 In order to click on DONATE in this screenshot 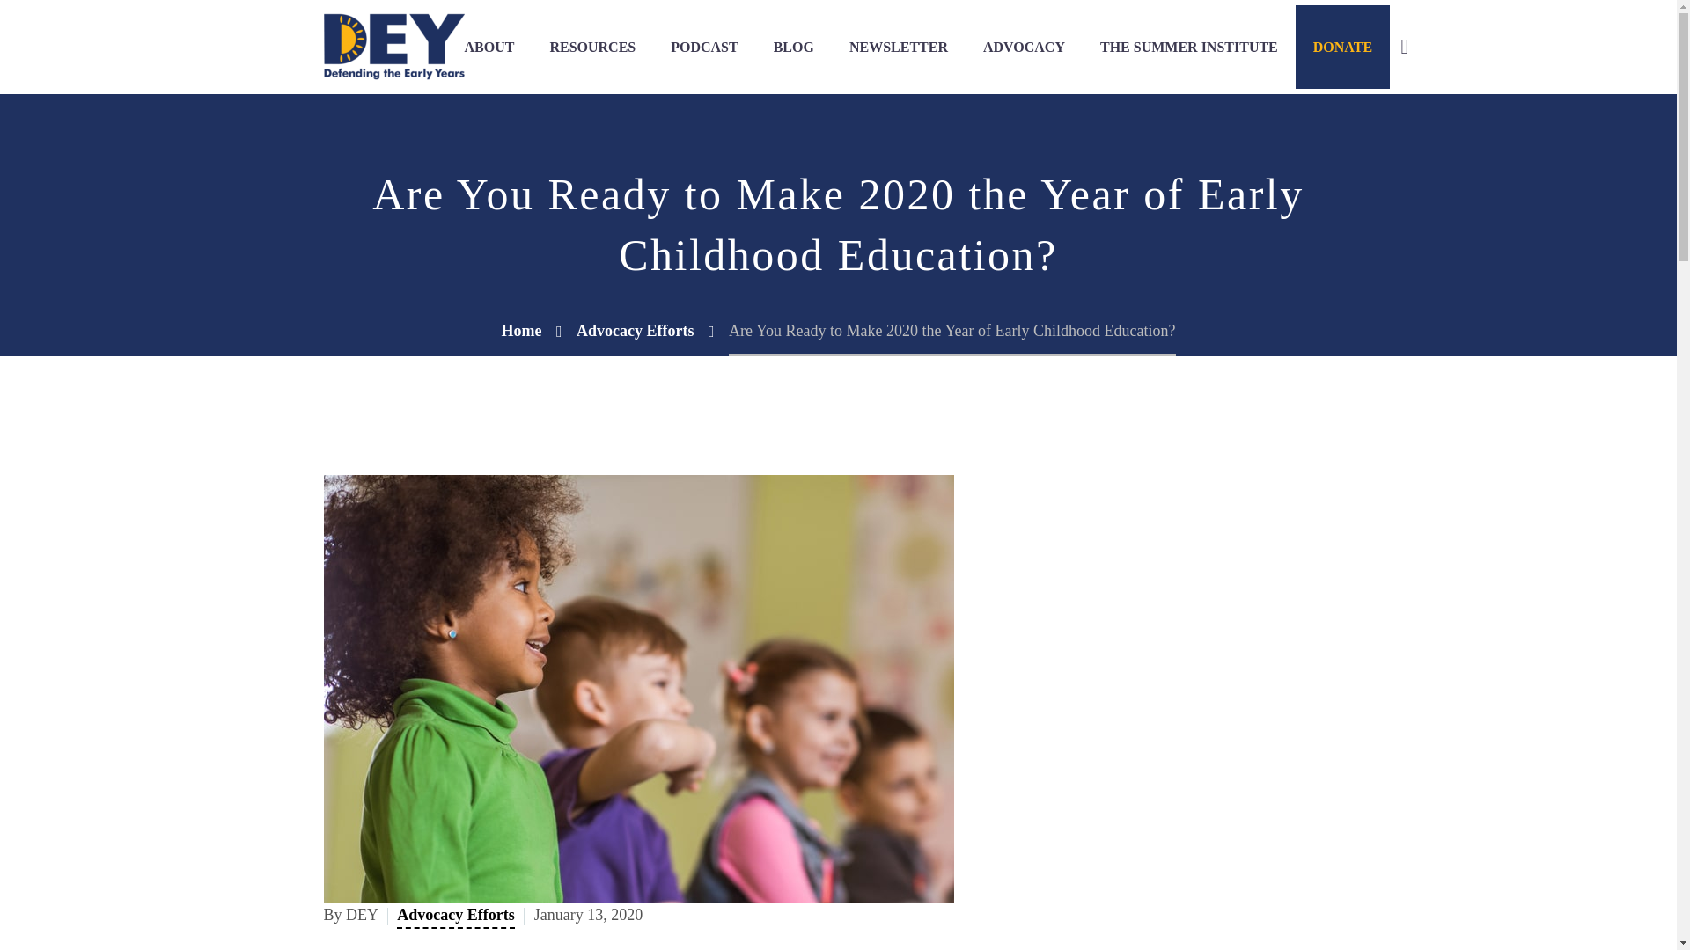, I will do `click(1342, 47)`.